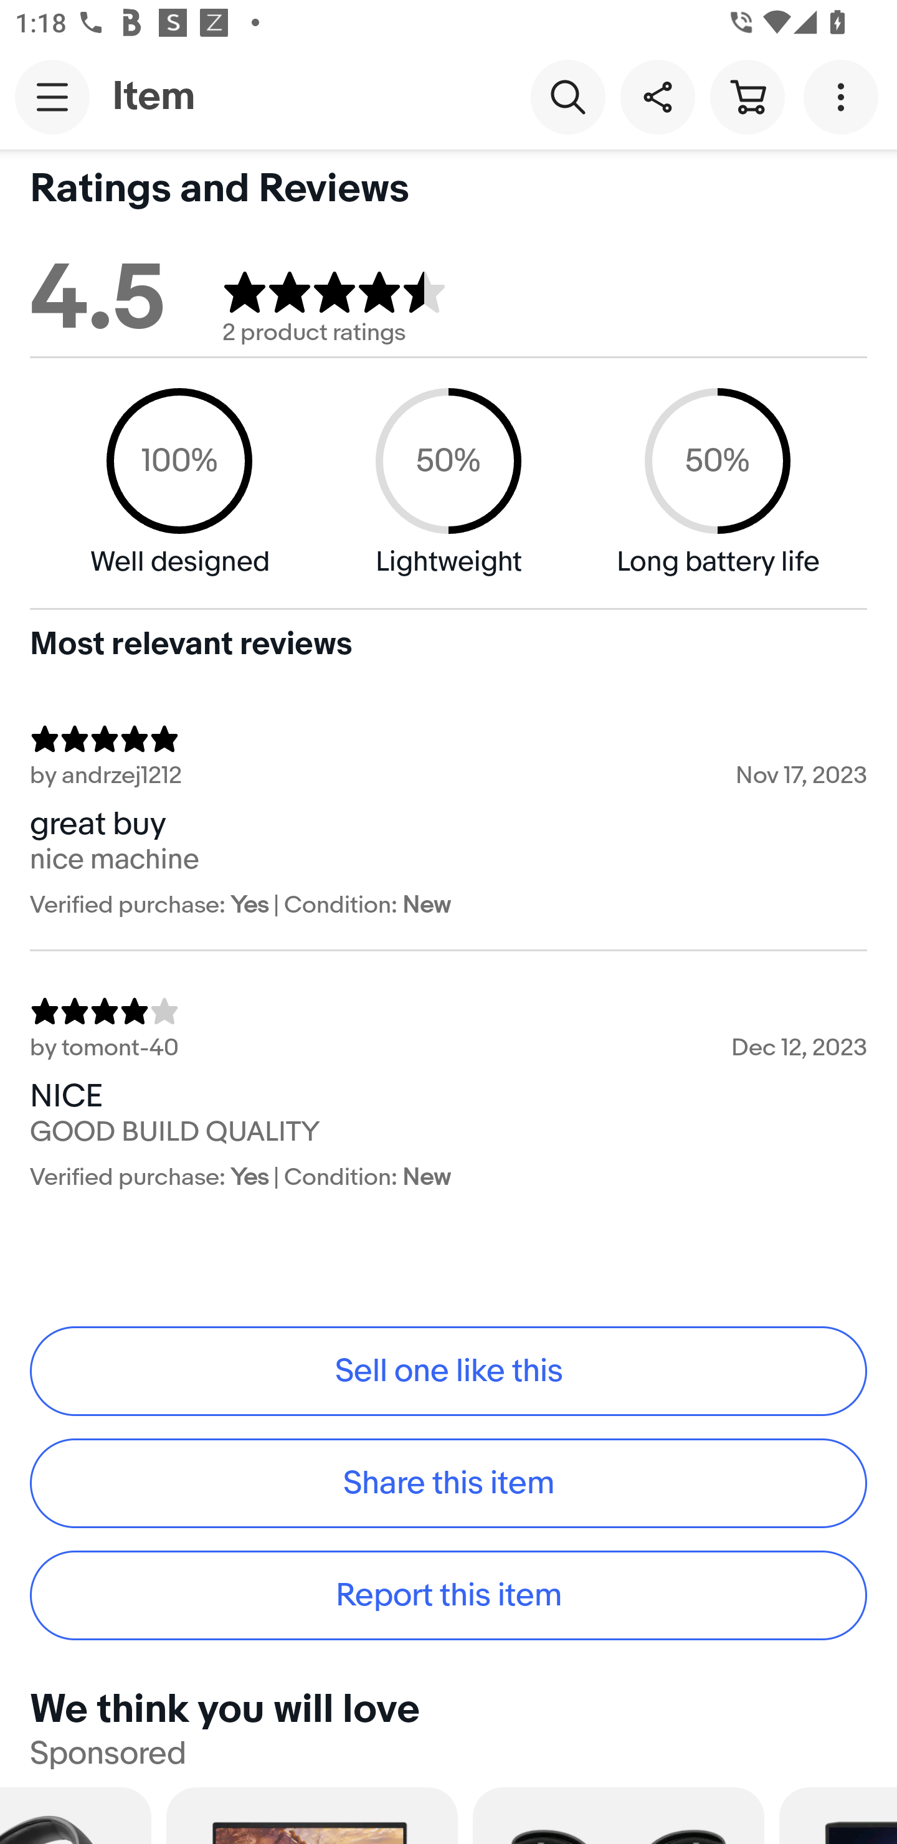 The width and height of the screenshot is (897, 1844). Describe the element at coordinates (845, 96) in the screenshot. I see `More options` at that location.